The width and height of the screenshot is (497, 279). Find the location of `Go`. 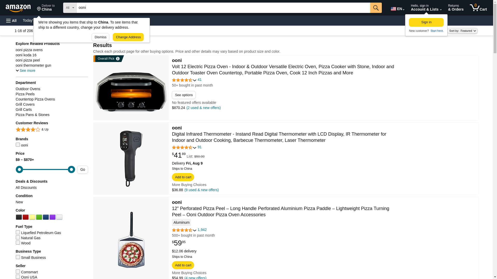

Go is located at coordinates (66, 20).